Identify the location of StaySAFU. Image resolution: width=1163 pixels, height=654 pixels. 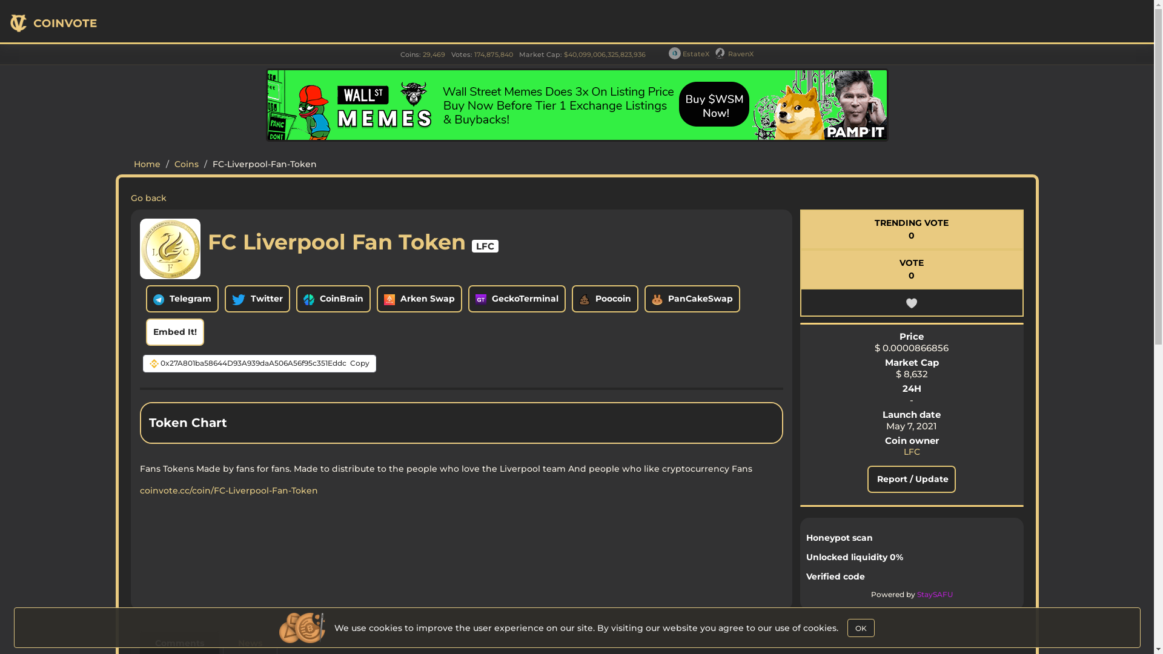
(935, 595).